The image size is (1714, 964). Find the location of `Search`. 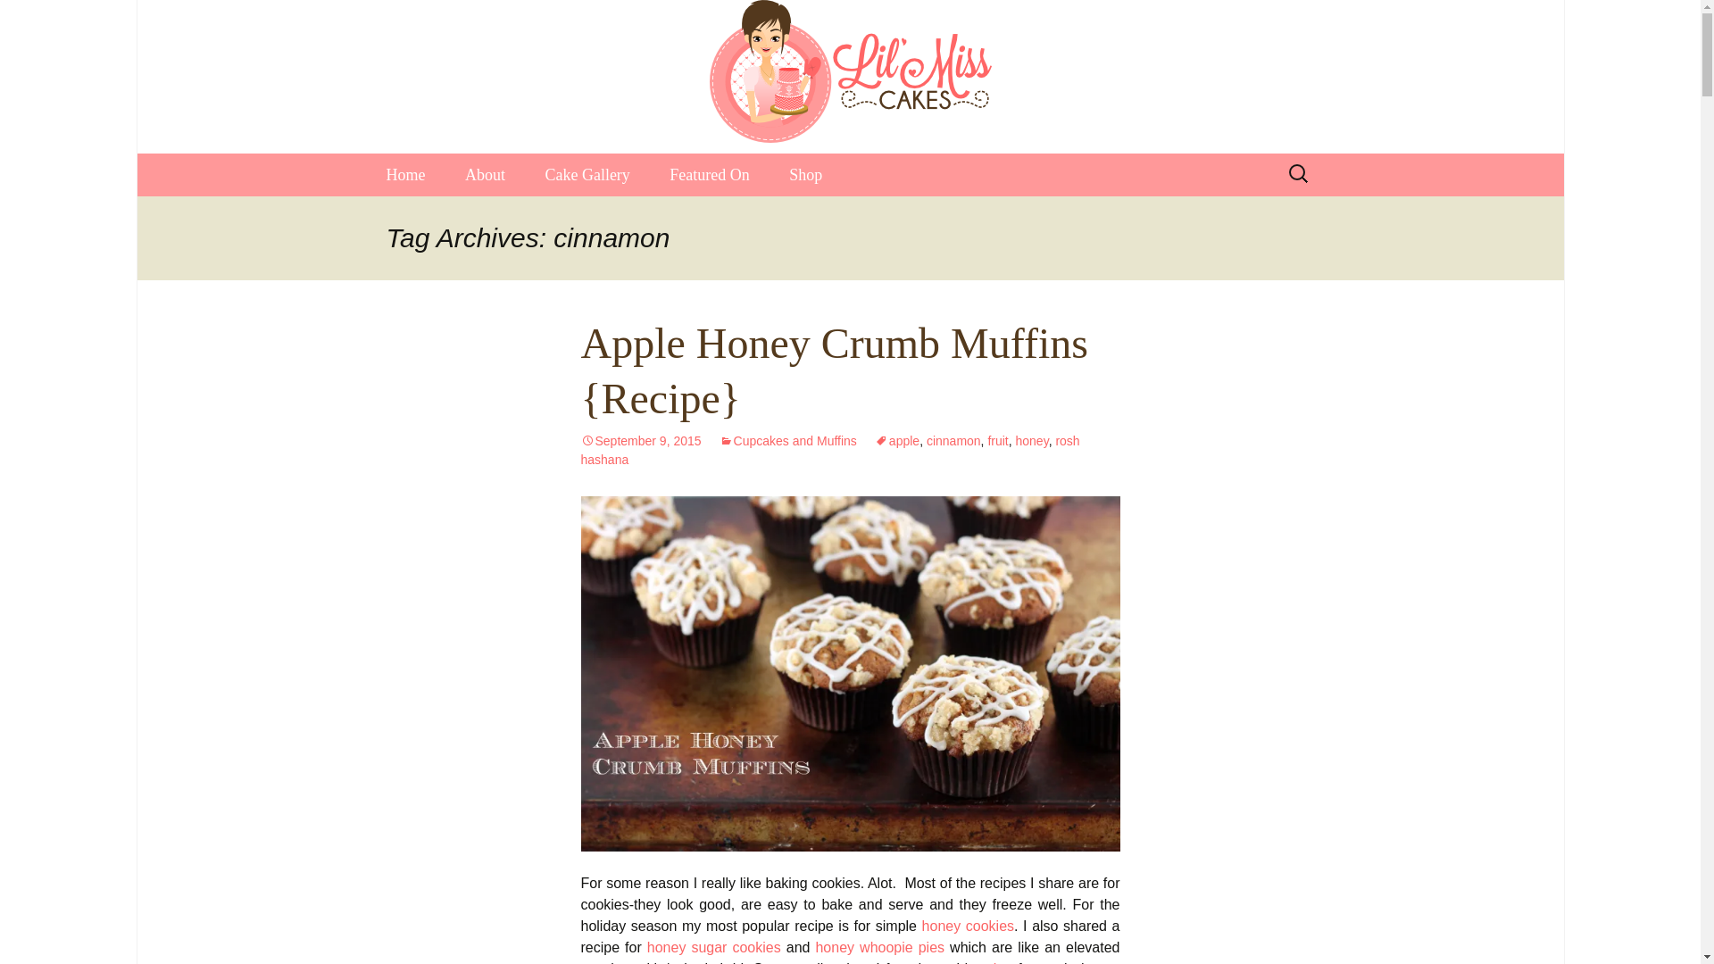

Search is located at coordinates (21, 19).